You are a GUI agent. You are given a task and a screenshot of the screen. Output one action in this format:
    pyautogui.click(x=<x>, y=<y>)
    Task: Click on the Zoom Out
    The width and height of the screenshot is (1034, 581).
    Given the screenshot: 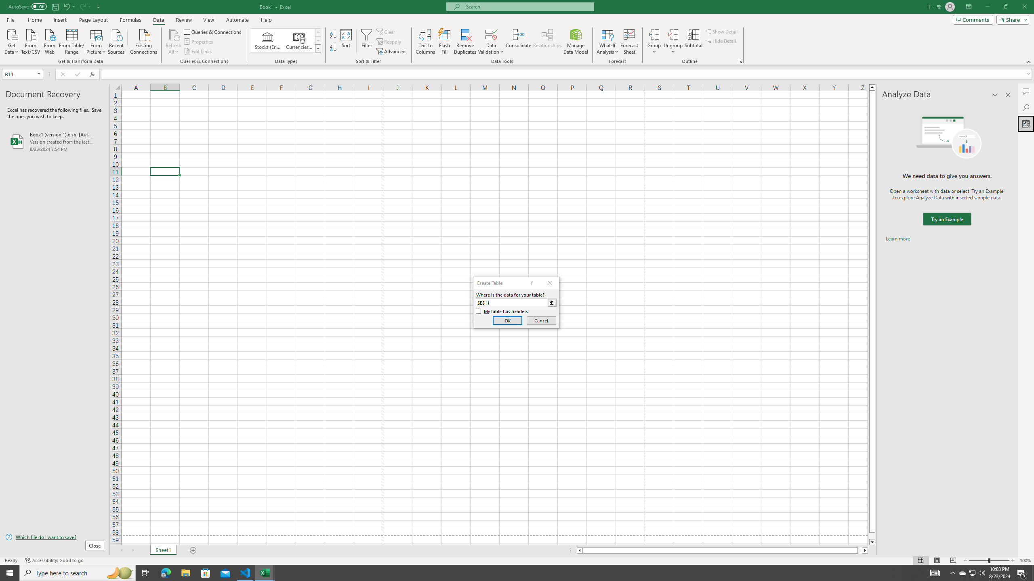 What is the action you would take?
    pyautogui.click(x=978, y=560)
    